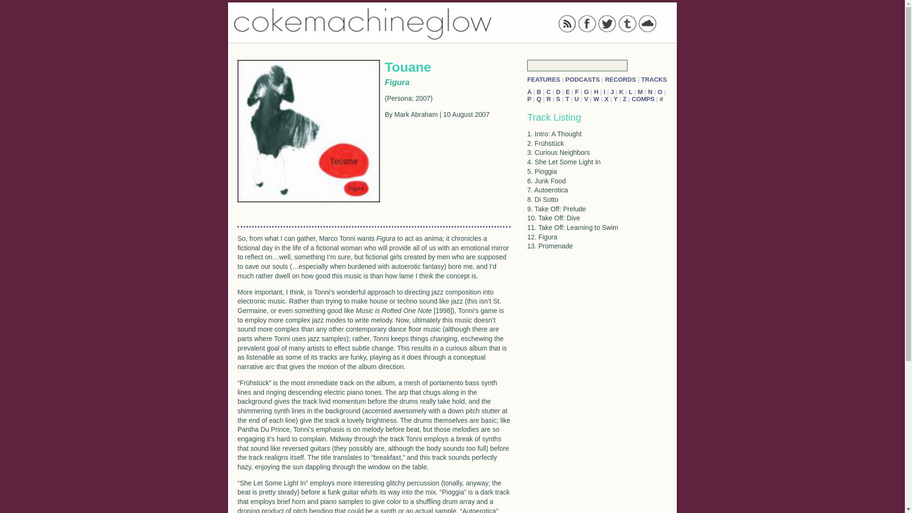 This screenshot has width=912, height=513. Describe the element at coordinates (643, 99) in the screenshot. I see `COMPS` at that location.